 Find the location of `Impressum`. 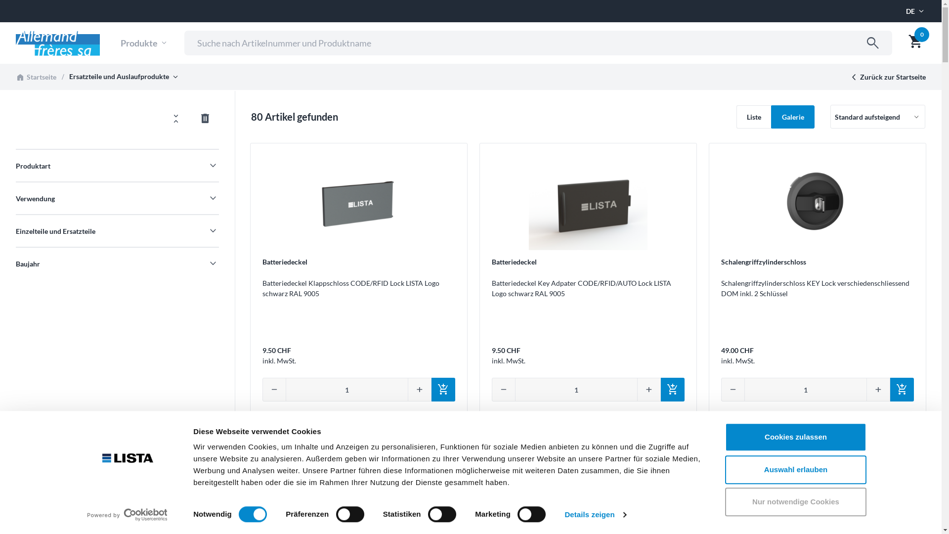

Impressum is located at coordinates (687, 525).